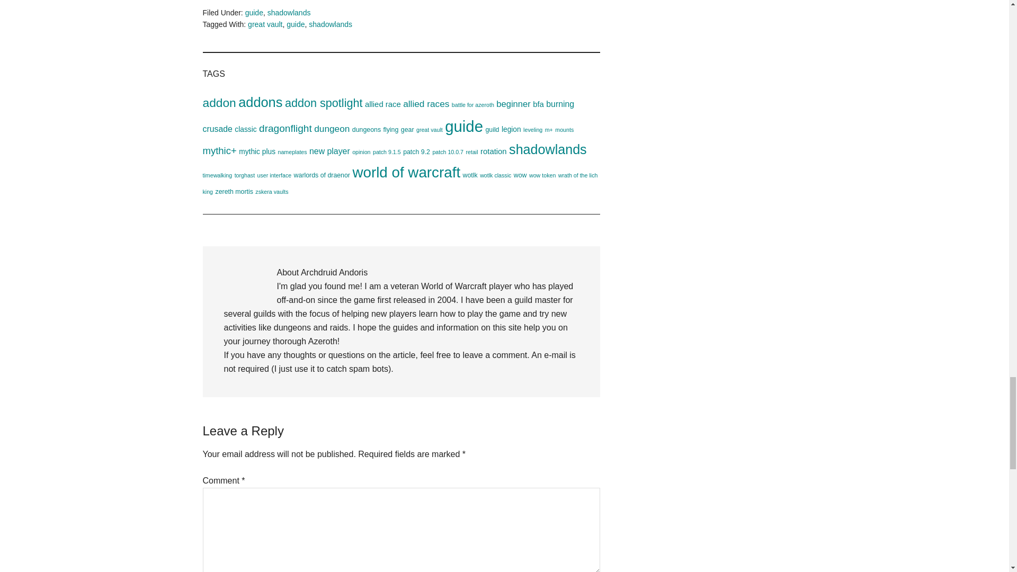 This screenshot has width=1017, height=572. Describe the element at coordinates (260, 102) in the screenshot. I see `addons` at that location.